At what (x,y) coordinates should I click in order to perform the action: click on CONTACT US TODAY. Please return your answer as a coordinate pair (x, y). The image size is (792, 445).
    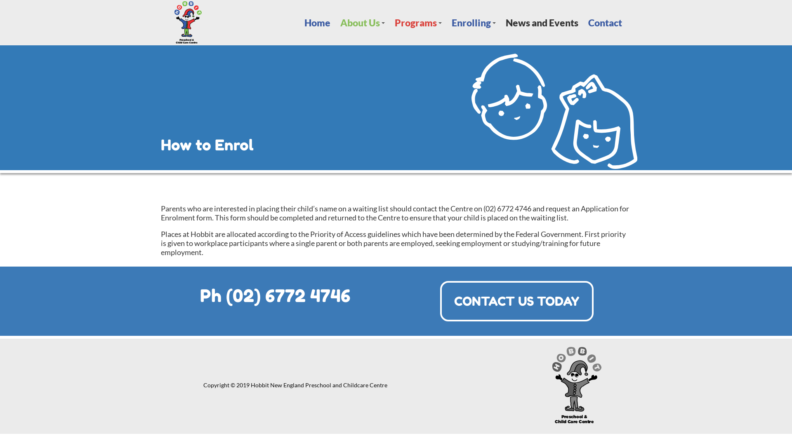
    Looking at the image, I should click on (516, 301).